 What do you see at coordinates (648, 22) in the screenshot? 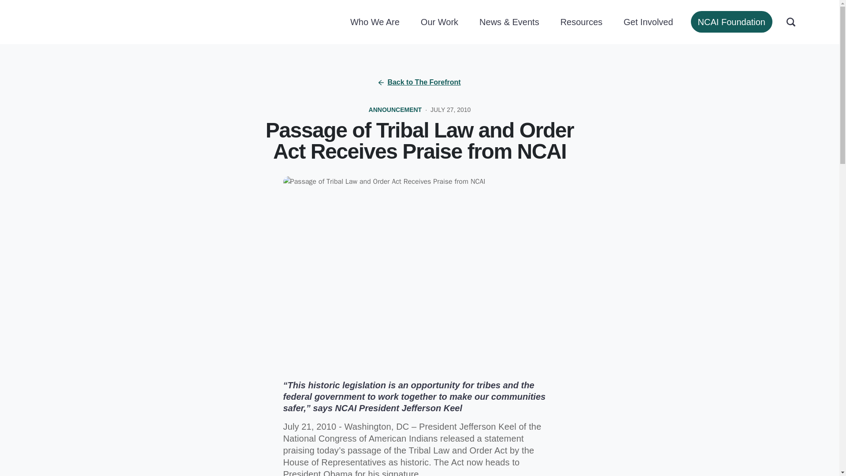
I see `Get Involved` at bounding box center [648, 22].